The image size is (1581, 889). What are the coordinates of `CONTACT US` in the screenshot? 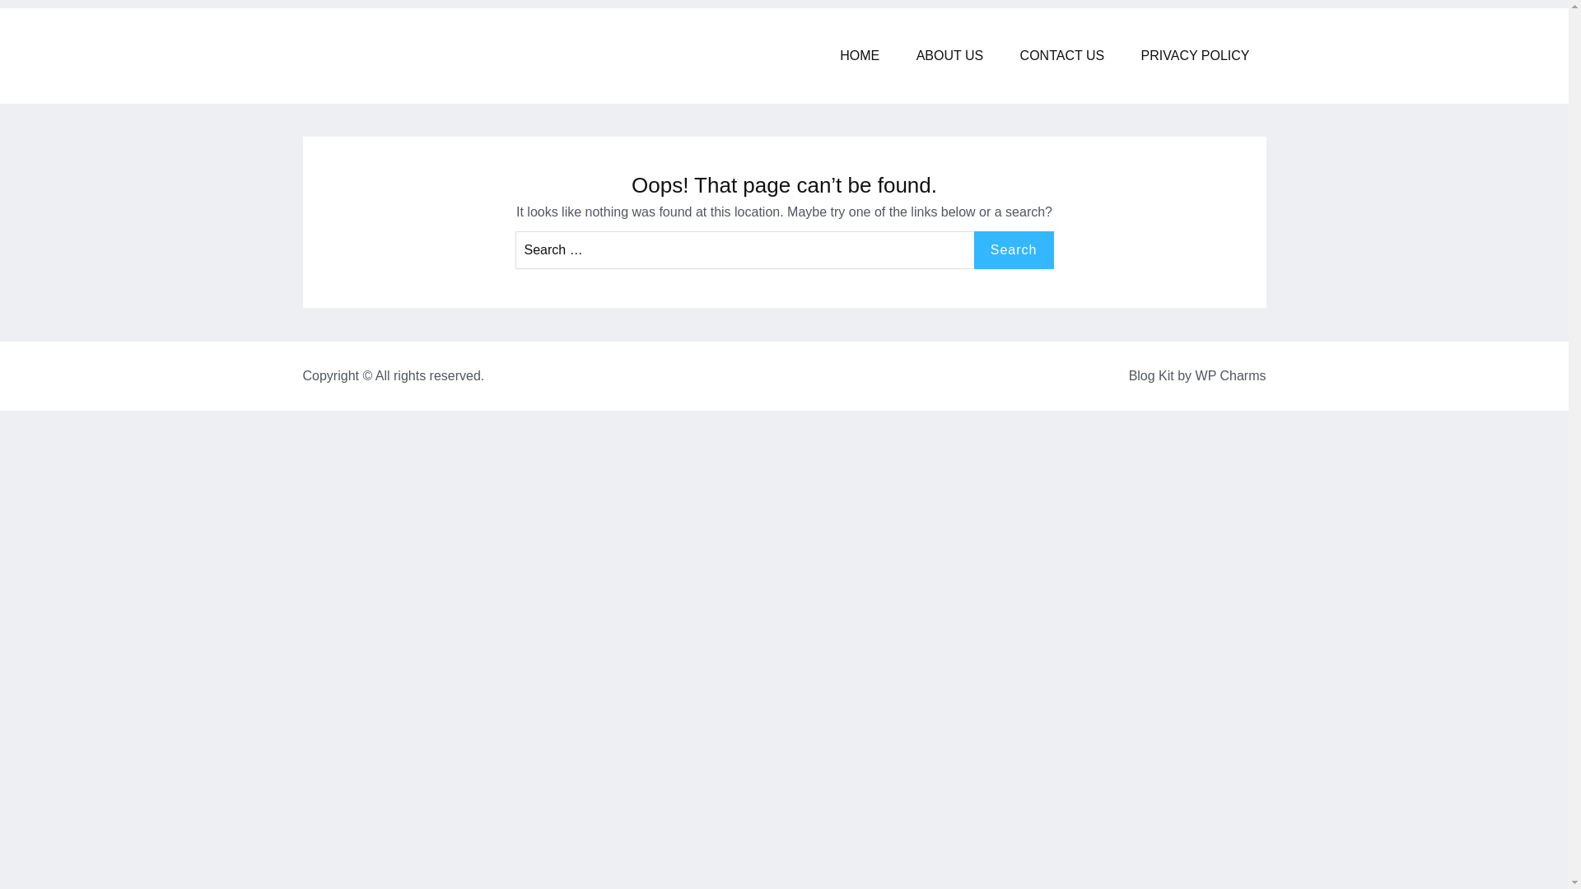 It's located at (1062, 56).